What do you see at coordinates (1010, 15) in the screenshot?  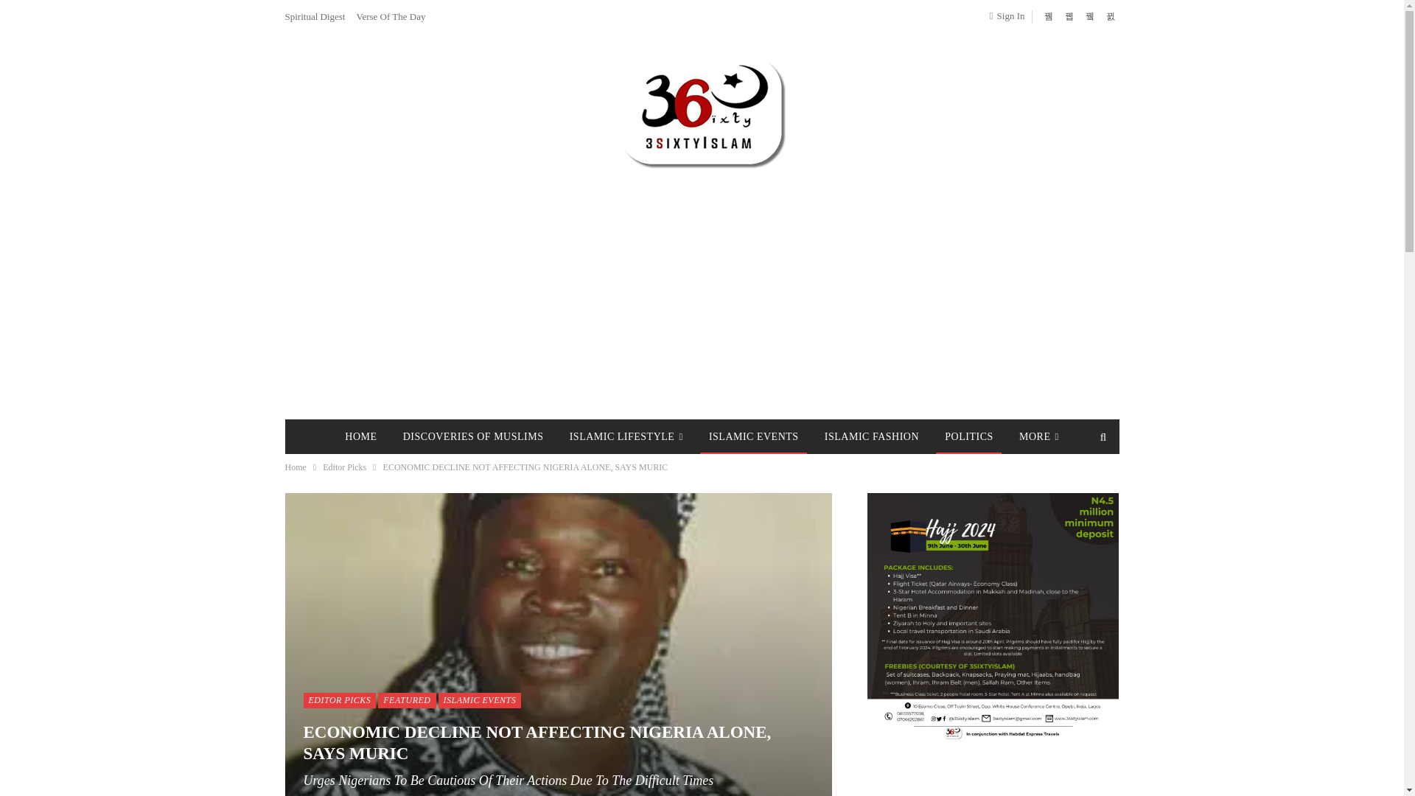 I see `Sign In` at bounding box center [1010, 15].